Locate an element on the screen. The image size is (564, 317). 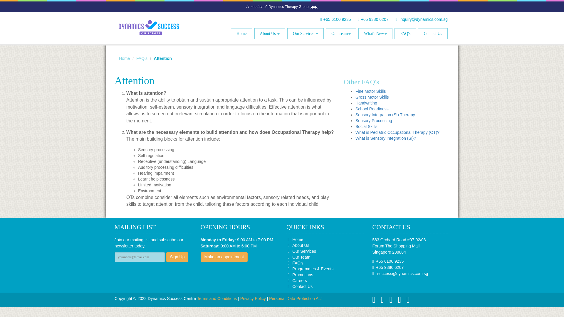
Pinterest is located at coordinates (385, 301).